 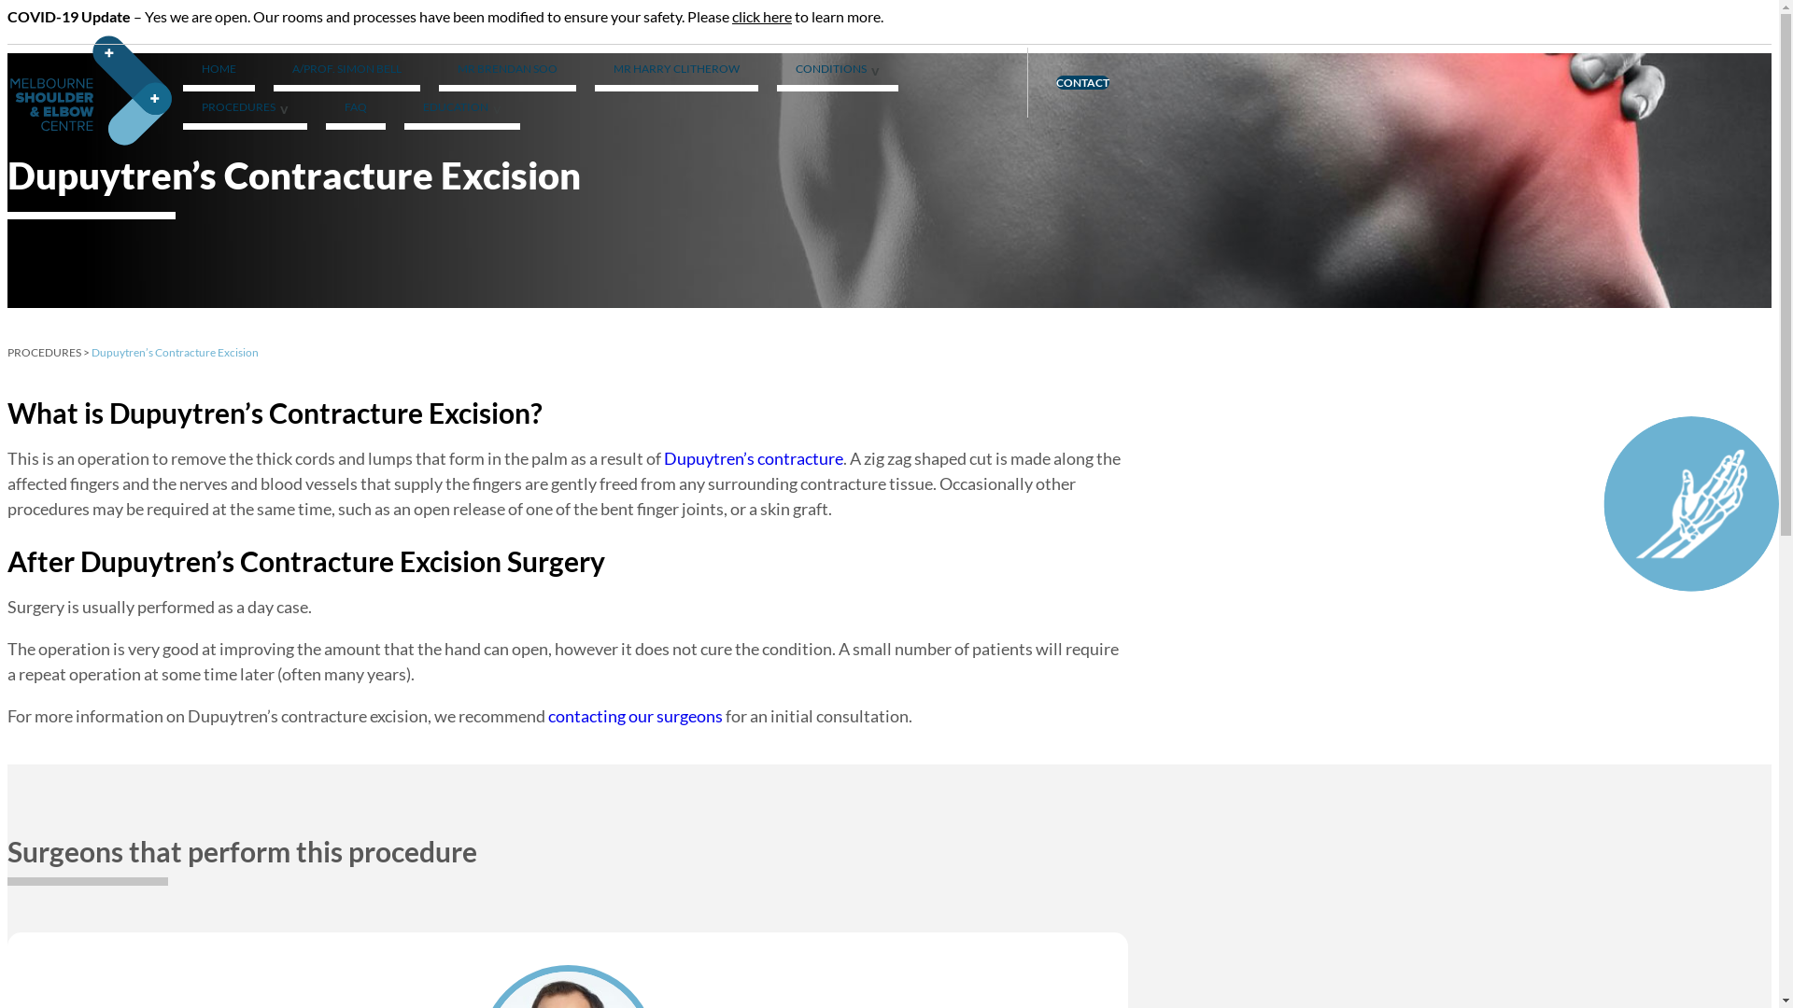 I want to click on click here, so click(x=762, y=17).